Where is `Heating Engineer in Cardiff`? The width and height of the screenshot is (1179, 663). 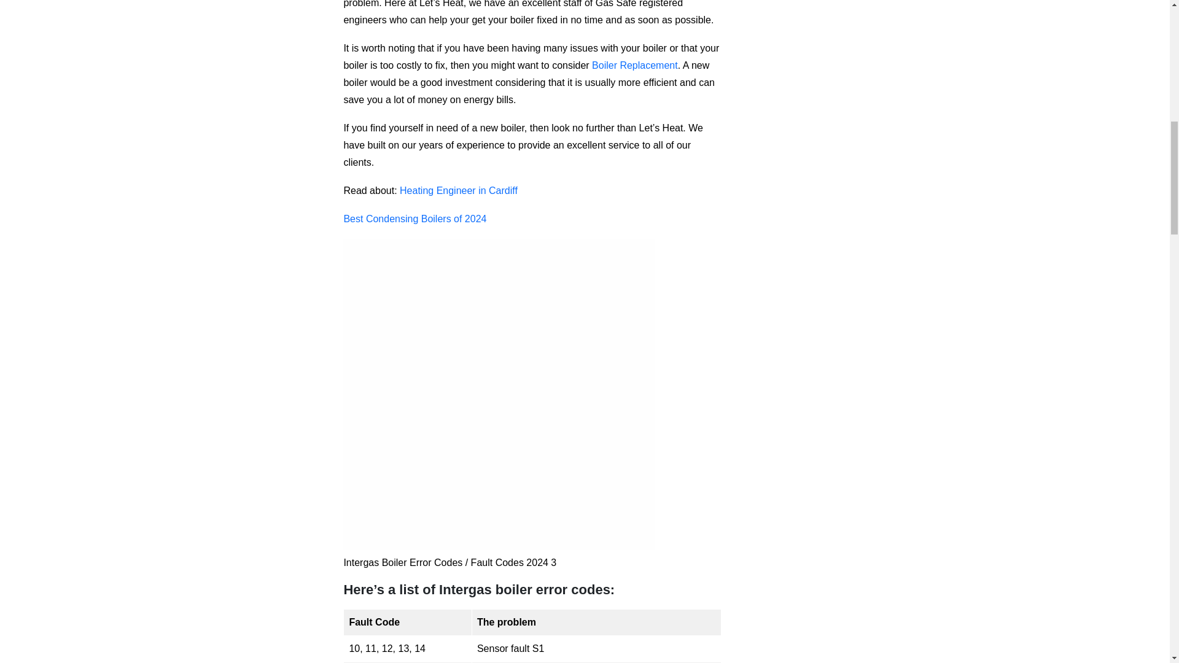 Heating Engineer in Cardiff is located at coordinates (458, 190).